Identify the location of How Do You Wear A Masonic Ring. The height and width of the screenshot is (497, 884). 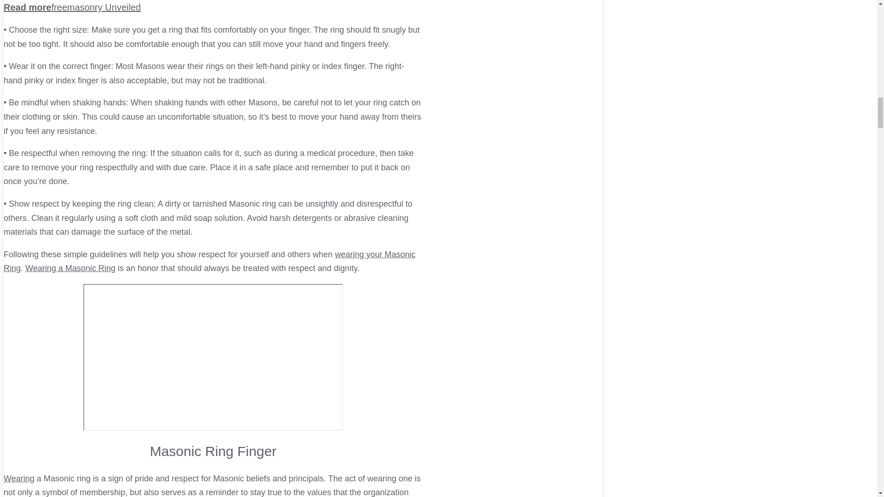
(70, 268).